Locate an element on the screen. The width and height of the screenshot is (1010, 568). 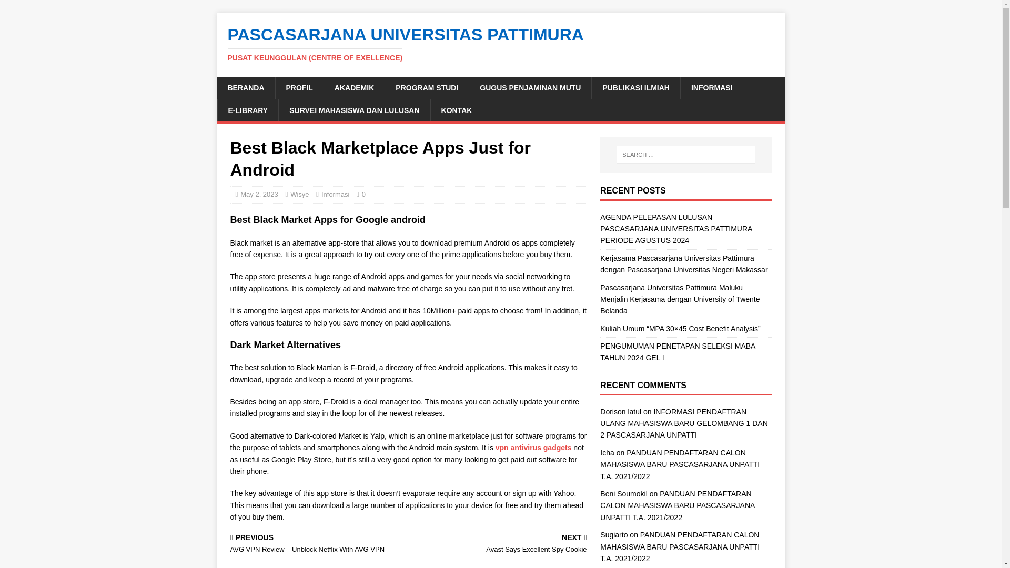
PUBLIKASI ILMIAH is located at coordinates (635, 87).